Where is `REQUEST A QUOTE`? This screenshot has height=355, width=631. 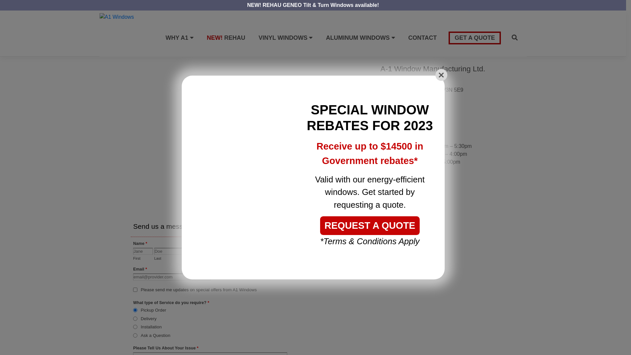 REQUEST A QUOTE is located at coordinates (370, 225).